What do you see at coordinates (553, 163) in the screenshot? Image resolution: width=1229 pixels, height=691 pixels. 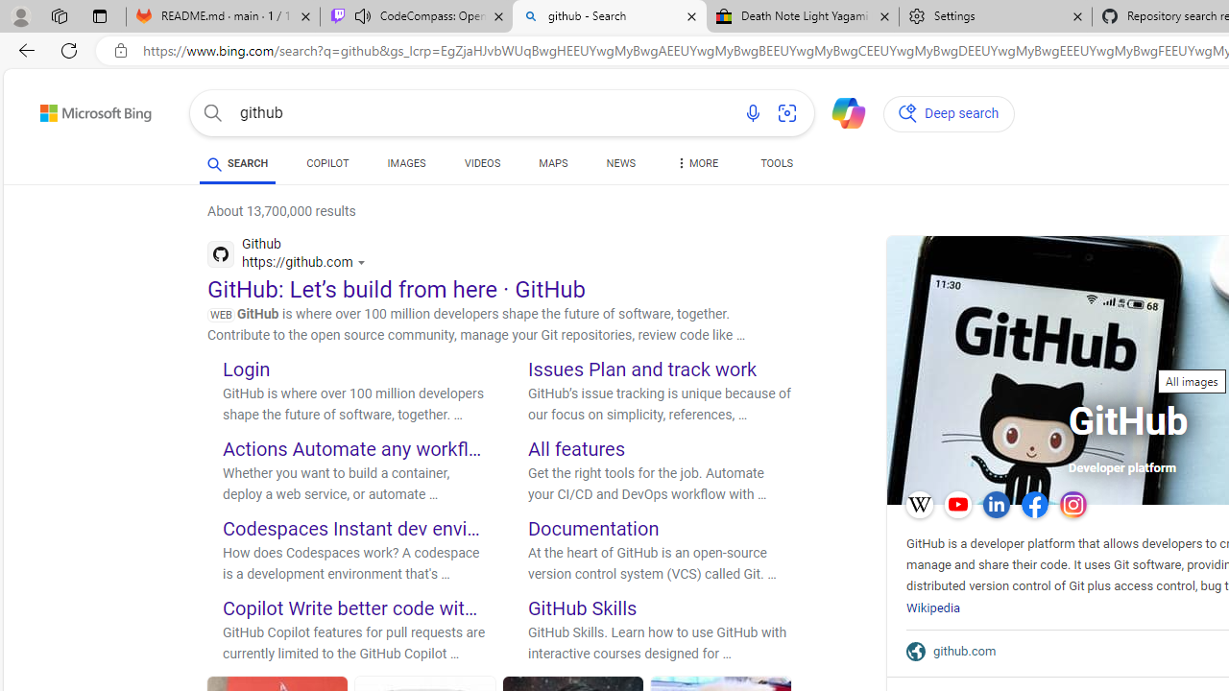 I see `MAPS` at bounding box center [553, 163].